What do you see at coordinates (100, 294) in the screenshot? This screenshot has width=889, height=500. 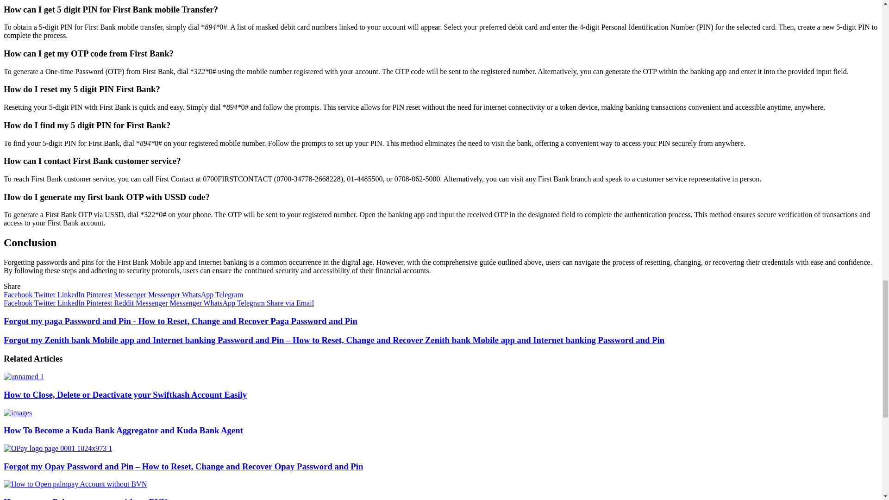 I see `Pinterest` at bounding box center [100, 294].